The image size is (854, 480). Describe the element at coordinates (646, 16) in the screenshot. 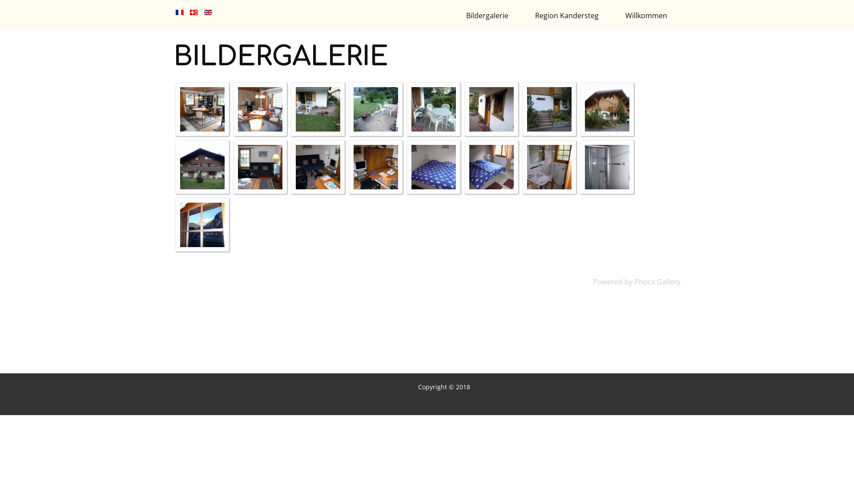

I see `Willkommen` at that location.